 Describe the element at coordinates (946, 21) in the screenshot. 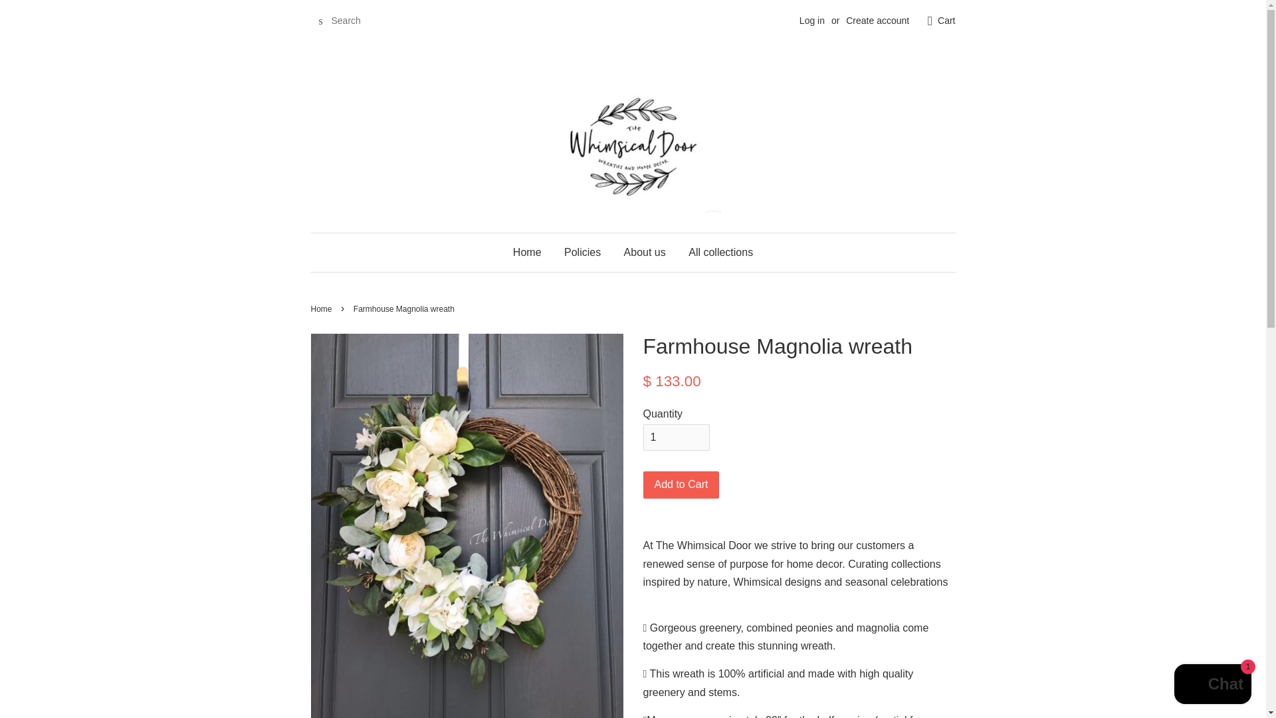

I see `Cart` at that location.